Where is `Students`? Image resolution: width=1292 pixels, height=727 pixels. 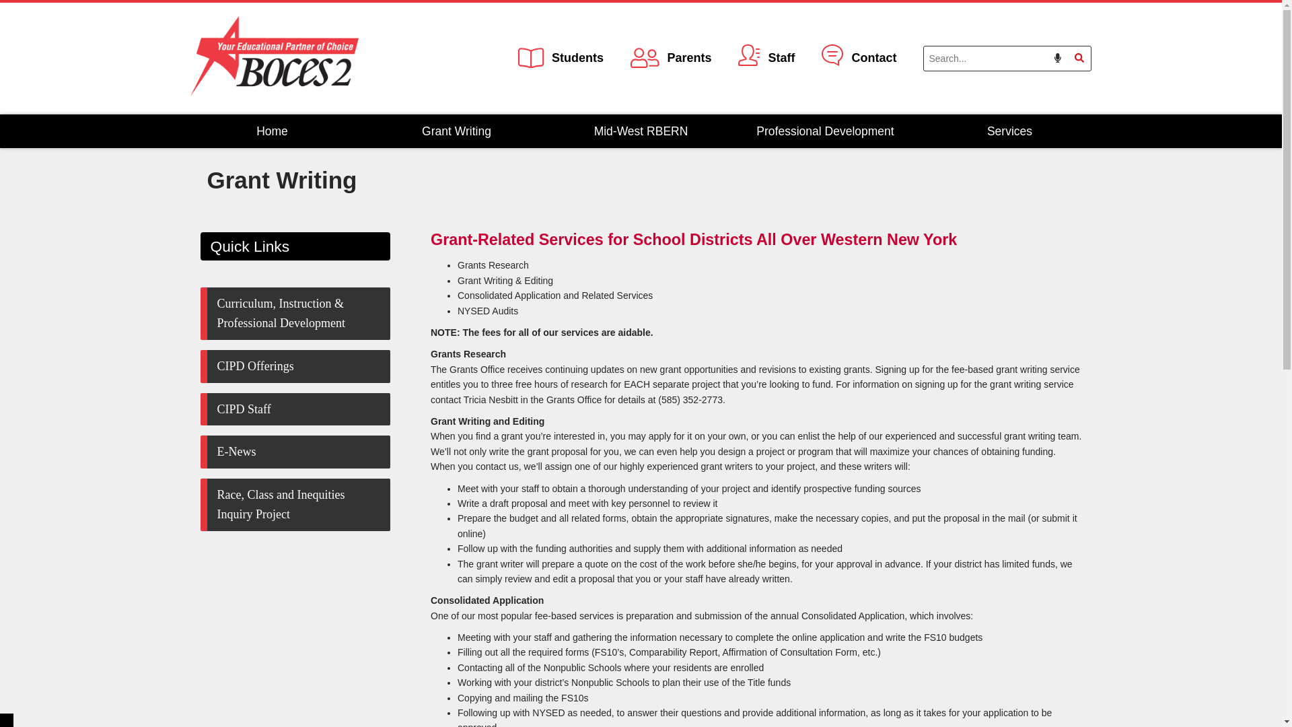
Students is located at coordinates (560, 59).